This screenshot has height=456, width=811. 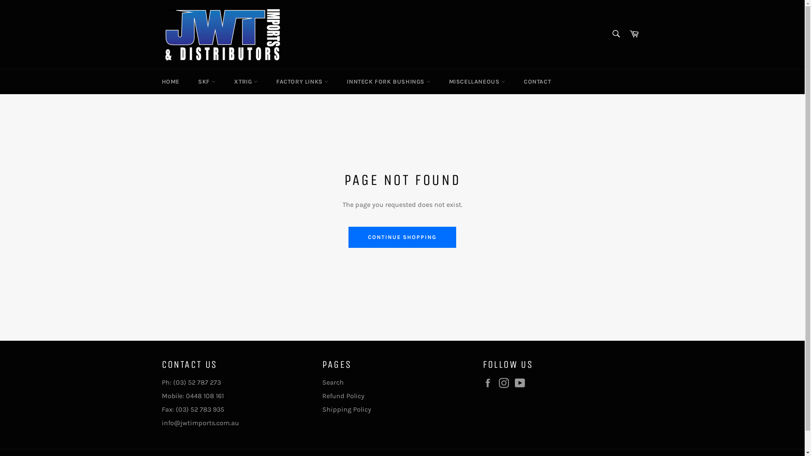 I want to click on FACTORY LINKS, so click(x=302, y=82).